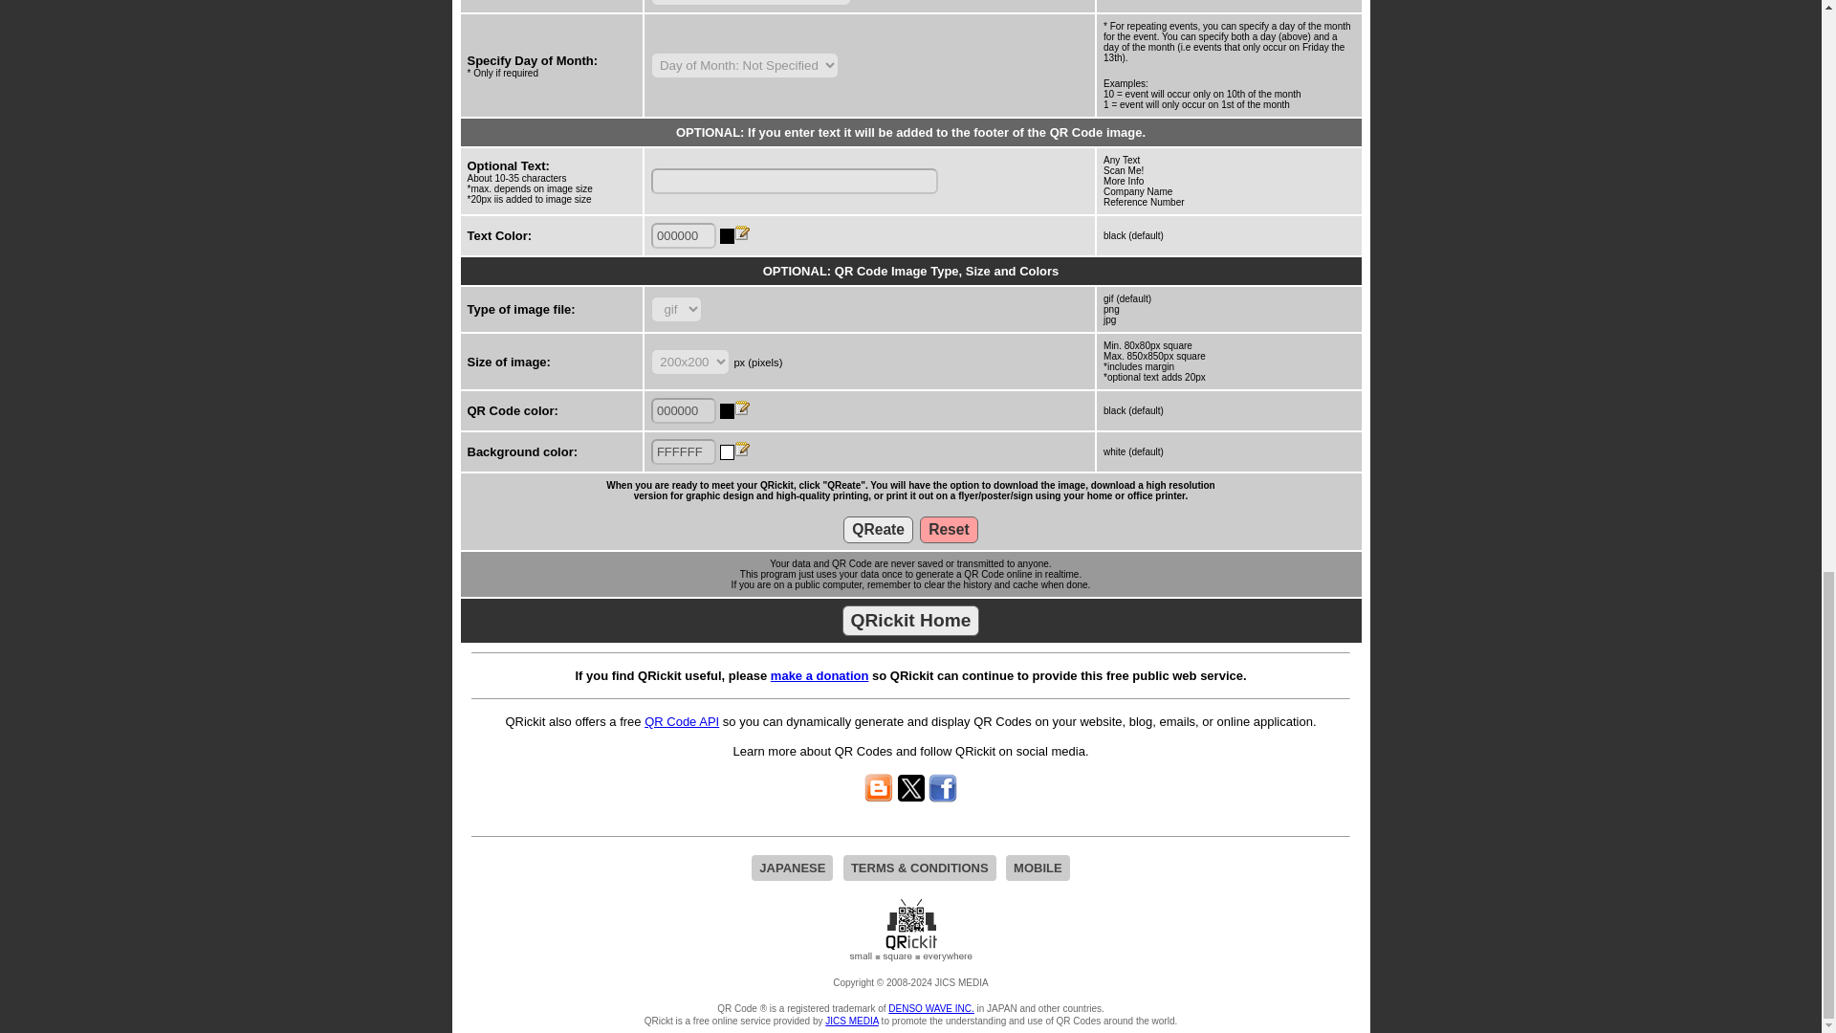 The width and height of the screenshot is (1836, 1033). I want to click on MOBILE, so click(1038, 868).